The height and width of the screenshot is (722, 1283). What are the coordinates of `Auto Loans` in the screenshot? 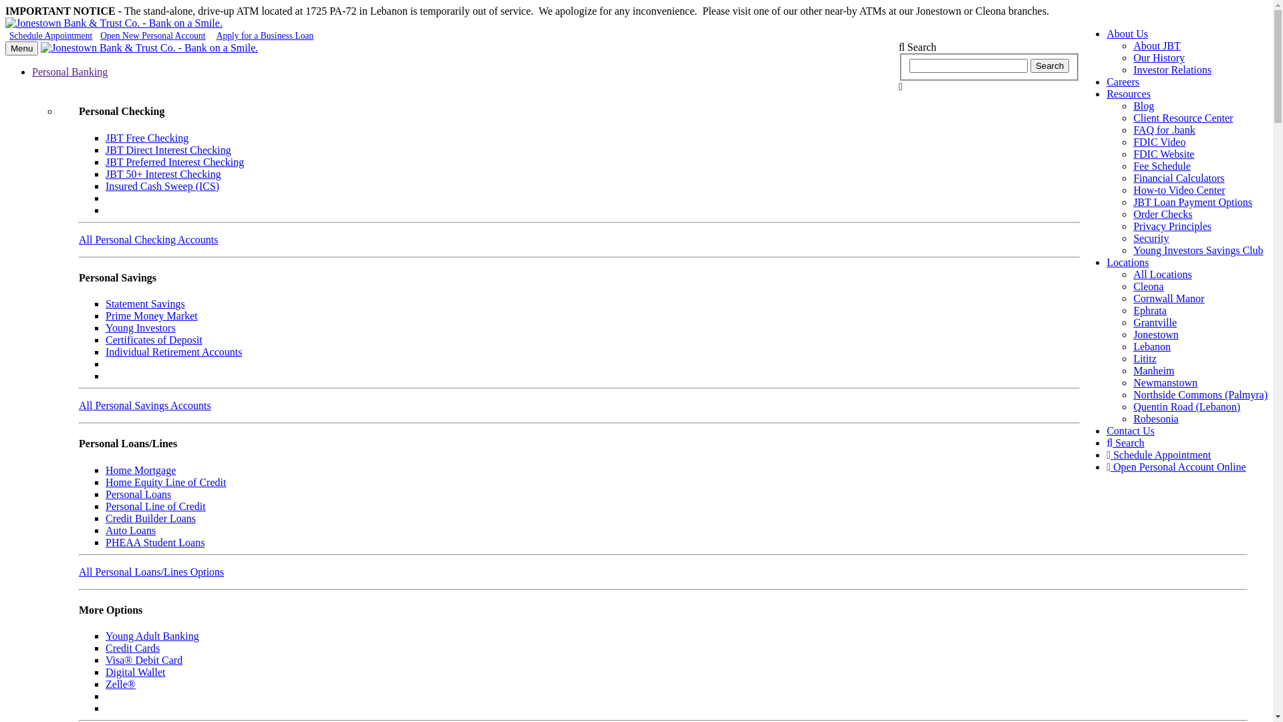 It's located at (131, 531).